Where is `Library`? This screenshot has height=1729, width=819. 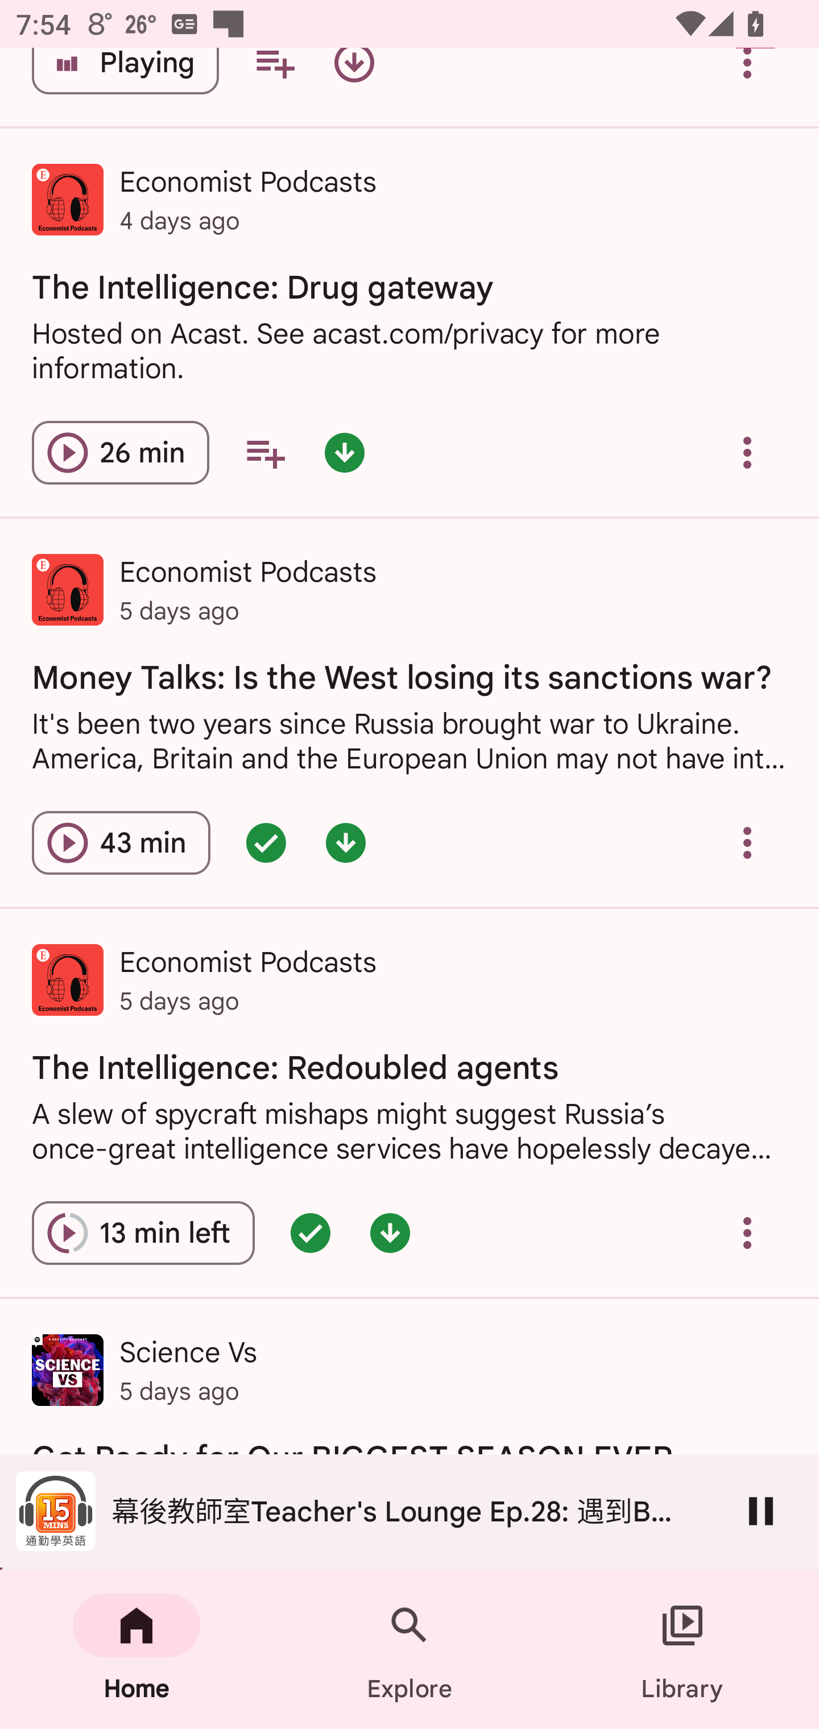
Library is located at coordinates (682, 1649).